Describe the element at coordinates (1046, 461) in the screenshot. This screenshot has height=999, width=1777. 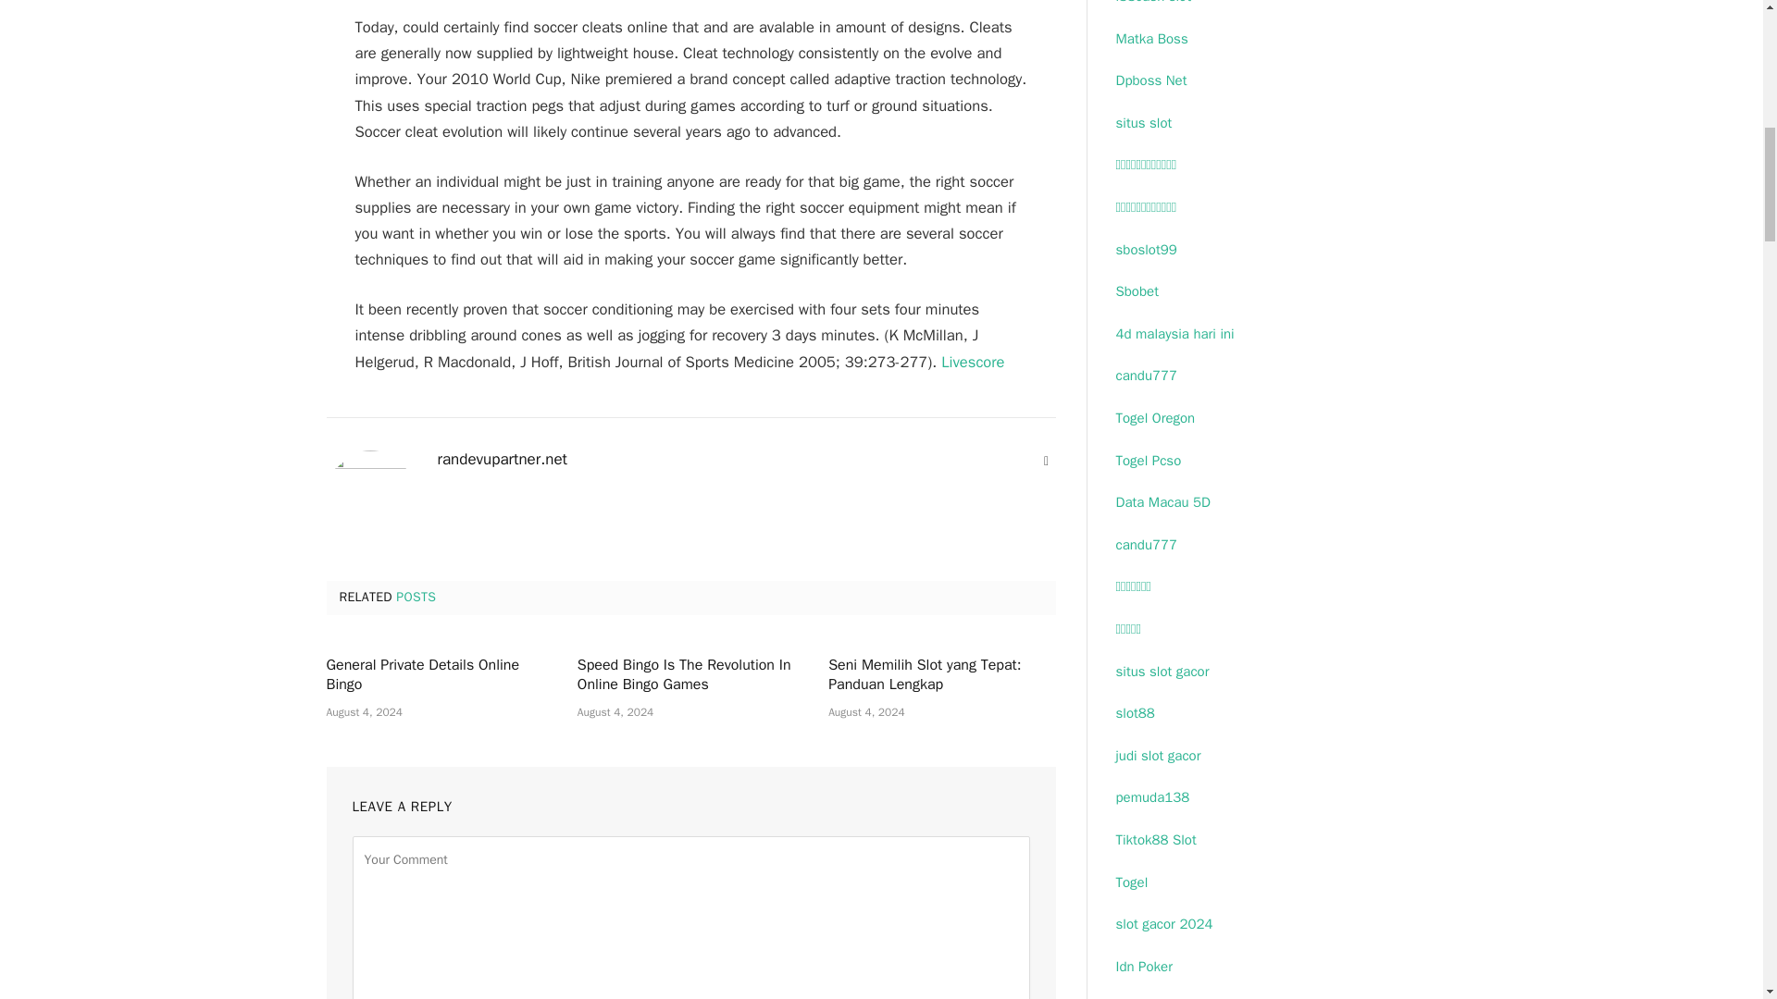
I see `Website` at that location.